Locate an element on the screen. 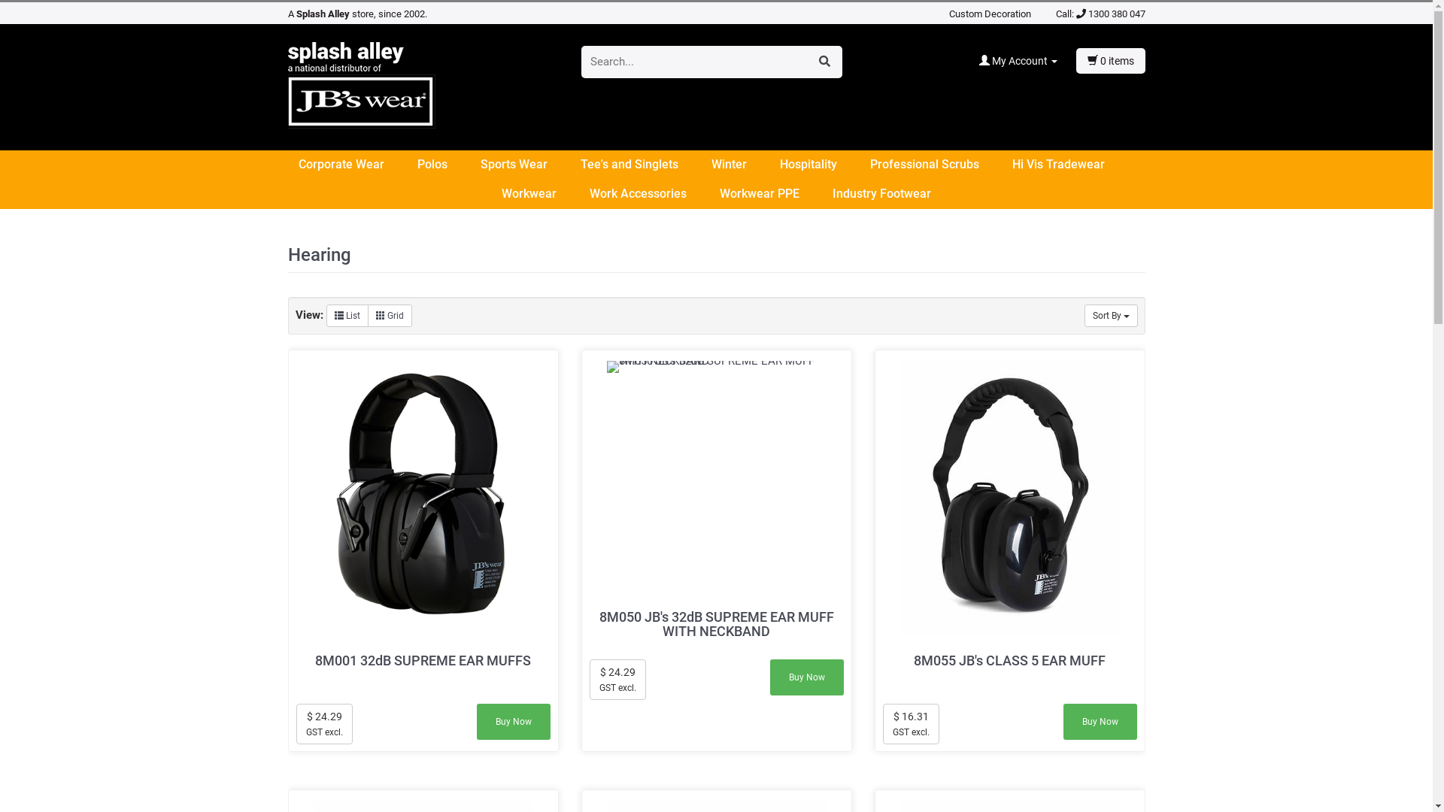  Industry Footwear is located at coordinates (881, 194).